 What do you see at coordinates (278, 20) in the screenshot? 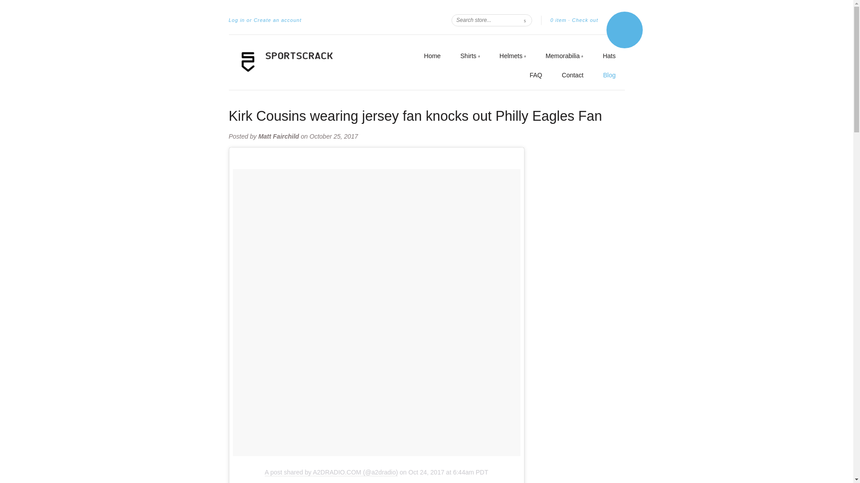
I see `Create an account` at bounding box center [278, 20].